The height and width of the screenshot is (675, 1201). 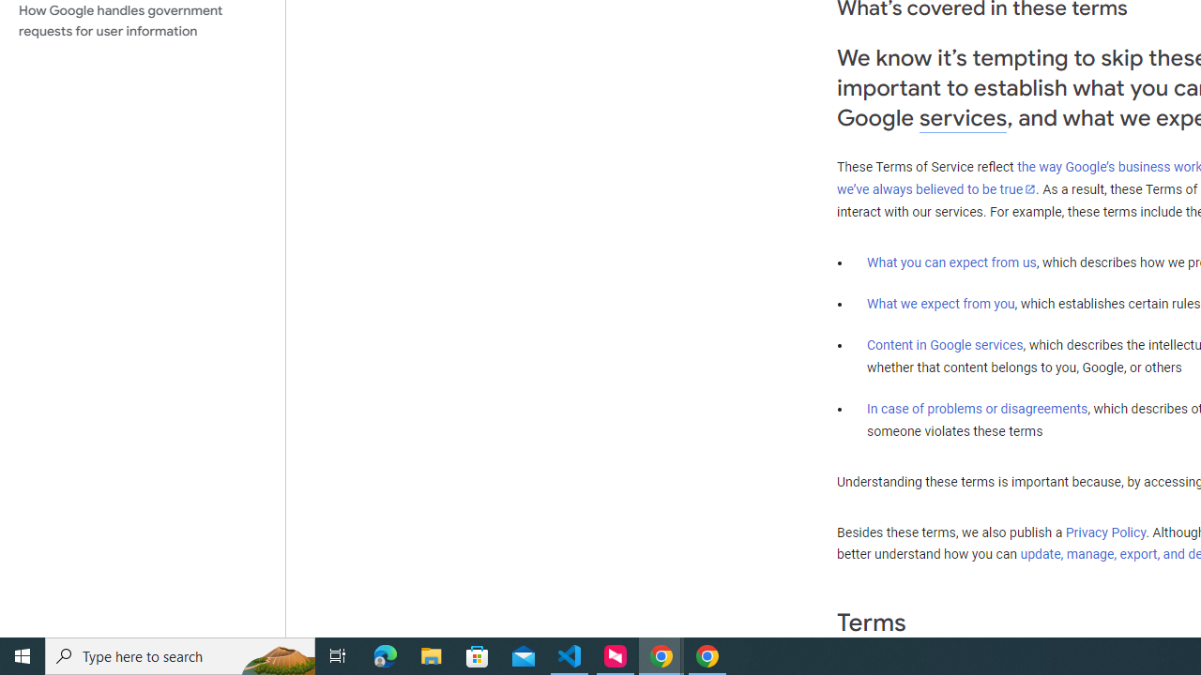 What do you see at coordinates (963, 118) in the screenshot?
I see `services` at bounding box center [963, 118].